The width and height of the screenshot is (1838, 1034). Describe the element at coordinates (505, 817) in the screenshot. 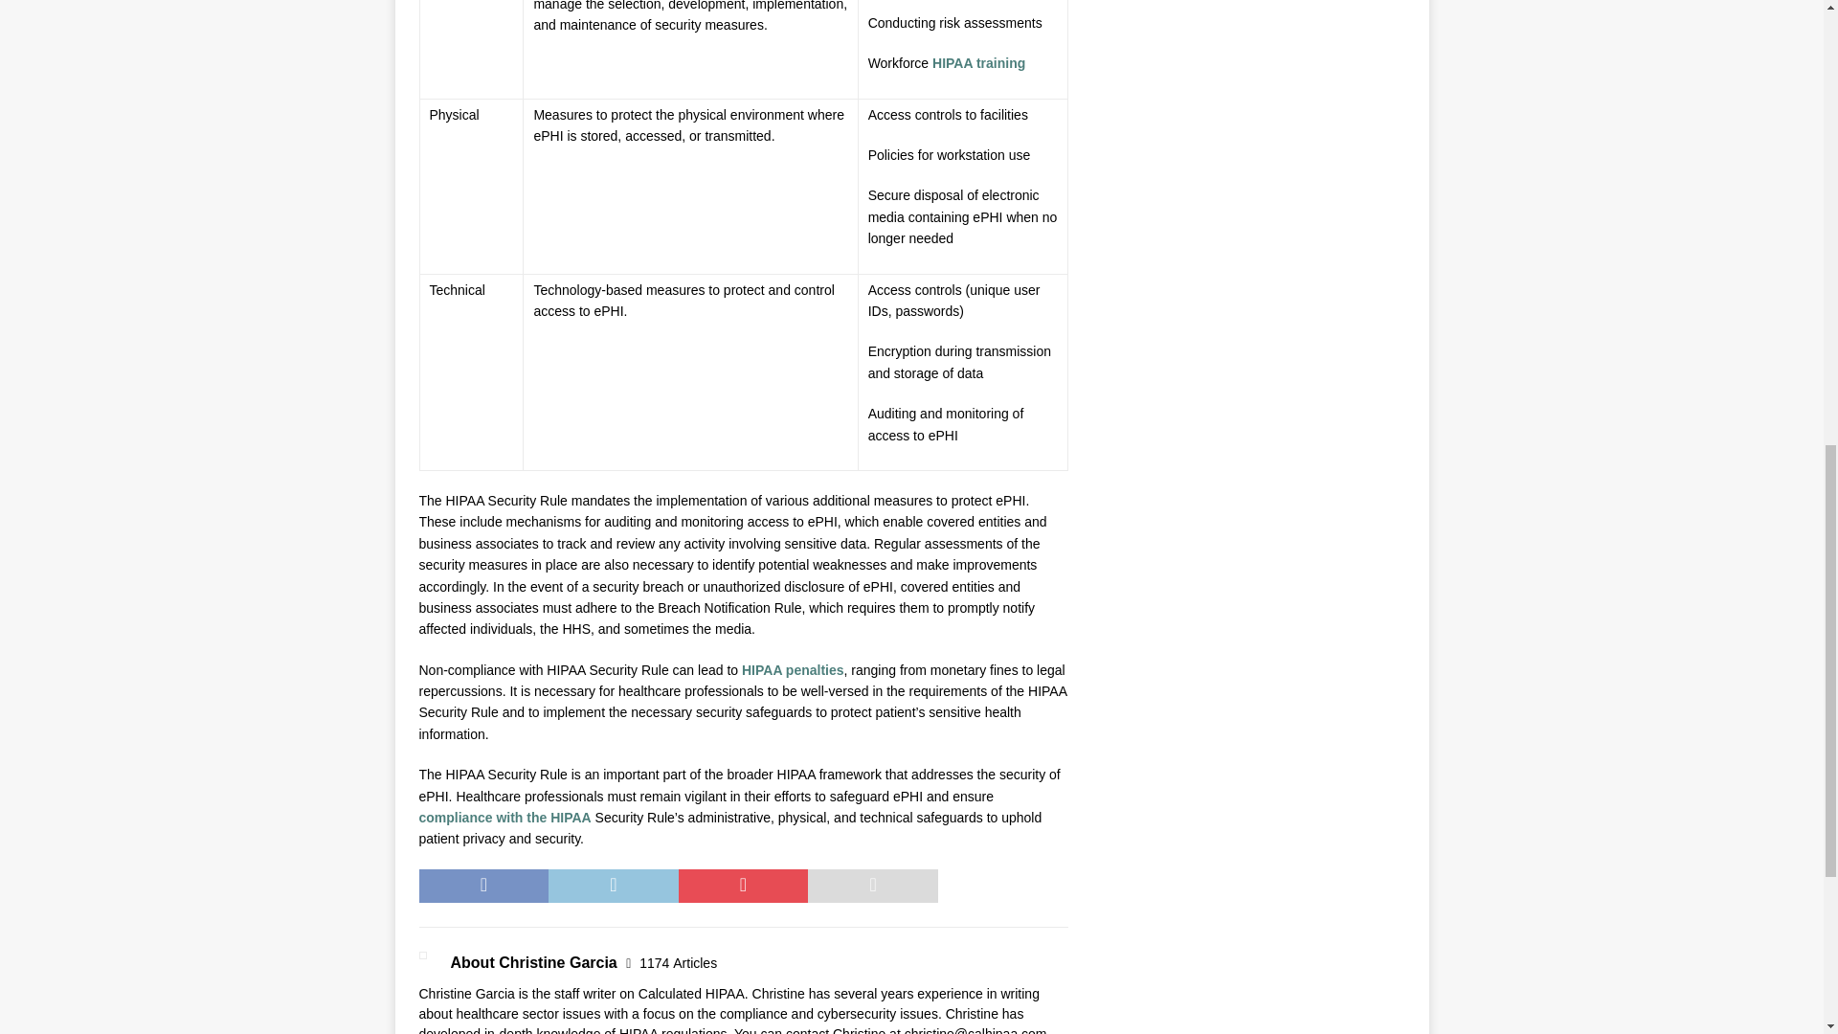

I see `compliance with the HIPAA` at that location.